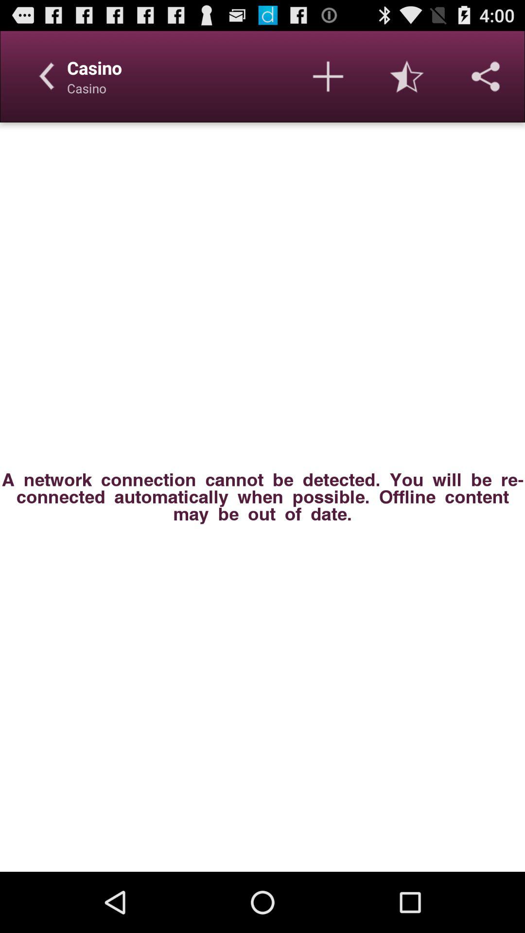 This screenshot has width=525, height=933. Describe the element at coordinates (328, 76) in the screenshot. I see `turn off the item at the top` at that location.